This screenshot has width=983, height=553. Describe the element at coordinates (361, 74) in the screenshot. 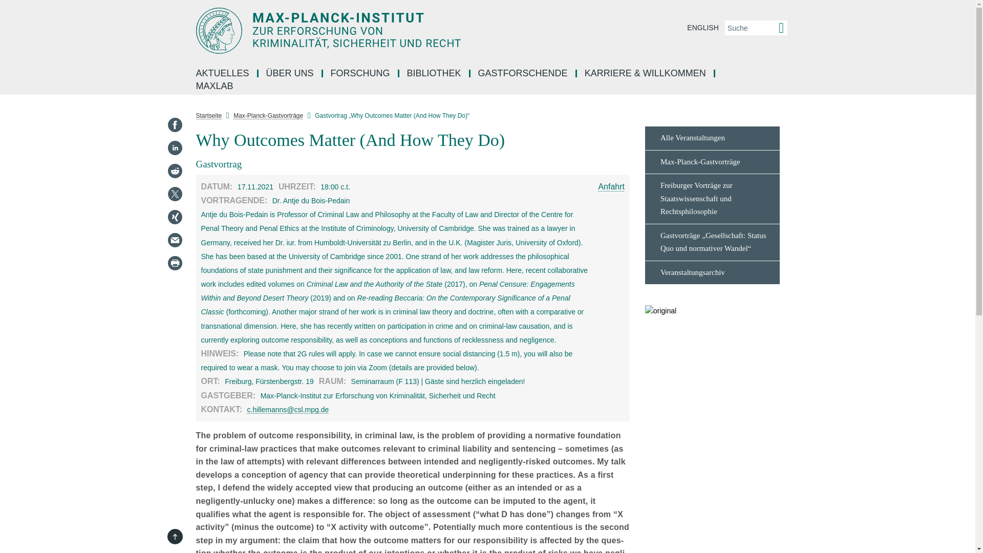

I see `FORSCHUNG` at that location.